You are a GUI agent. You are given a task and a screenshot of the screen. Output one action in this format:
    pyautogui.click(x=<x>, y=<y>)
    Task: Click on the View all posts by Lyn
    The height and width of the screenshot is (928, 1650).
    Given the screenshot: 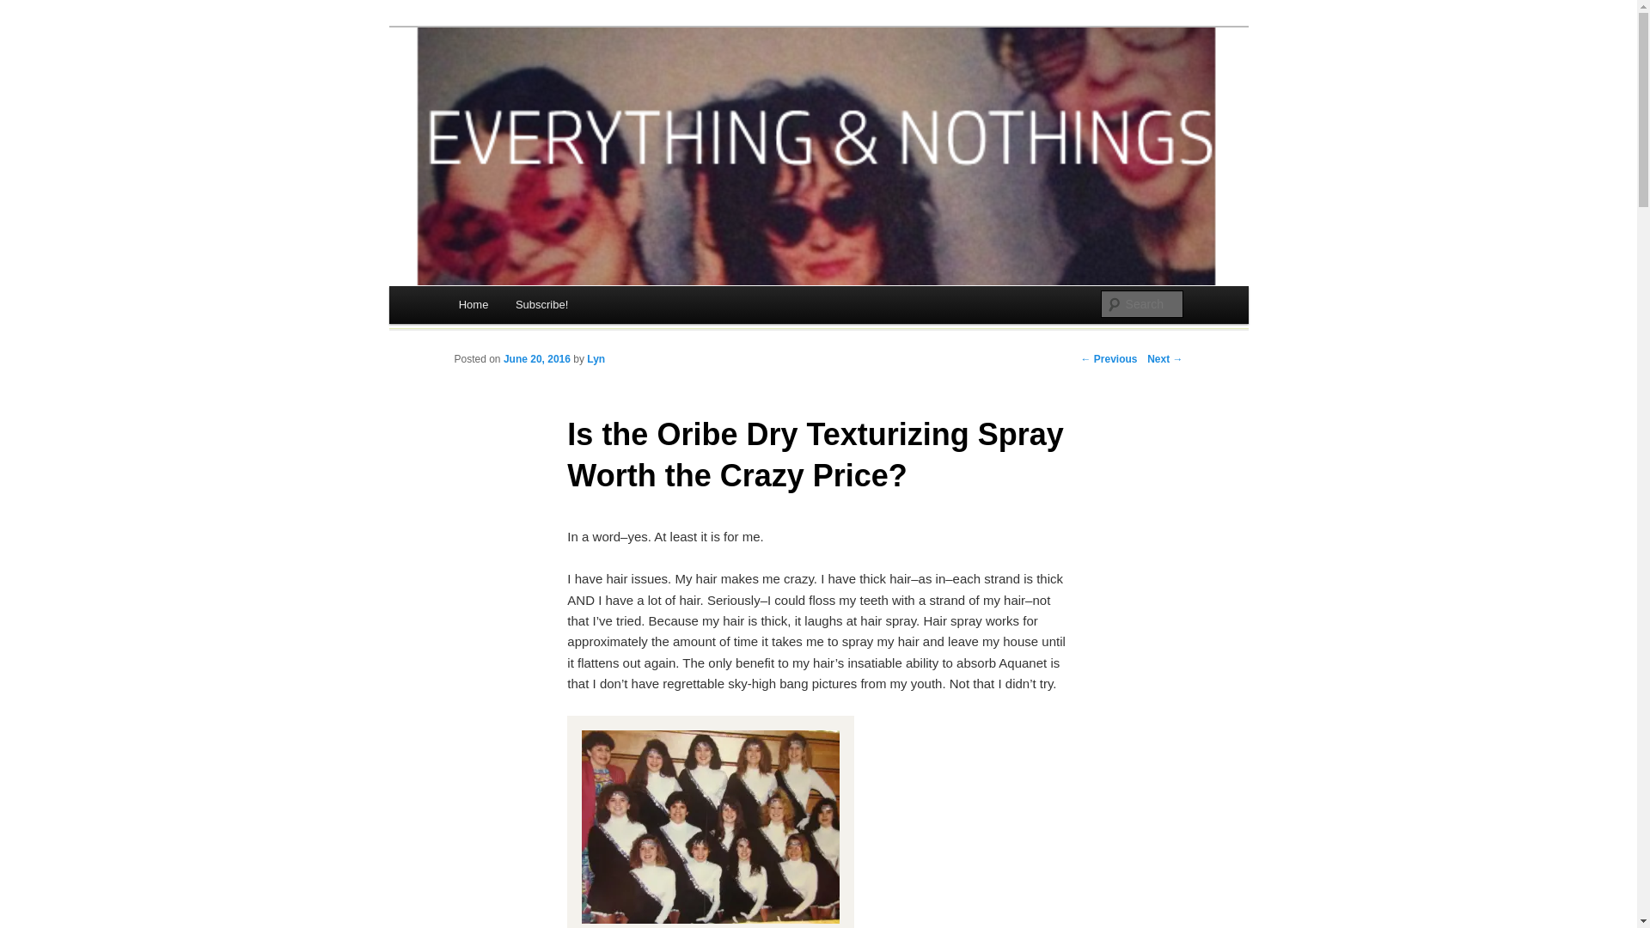 What is the action you would take?
    pyautogui.click(x=596, y=359)
    